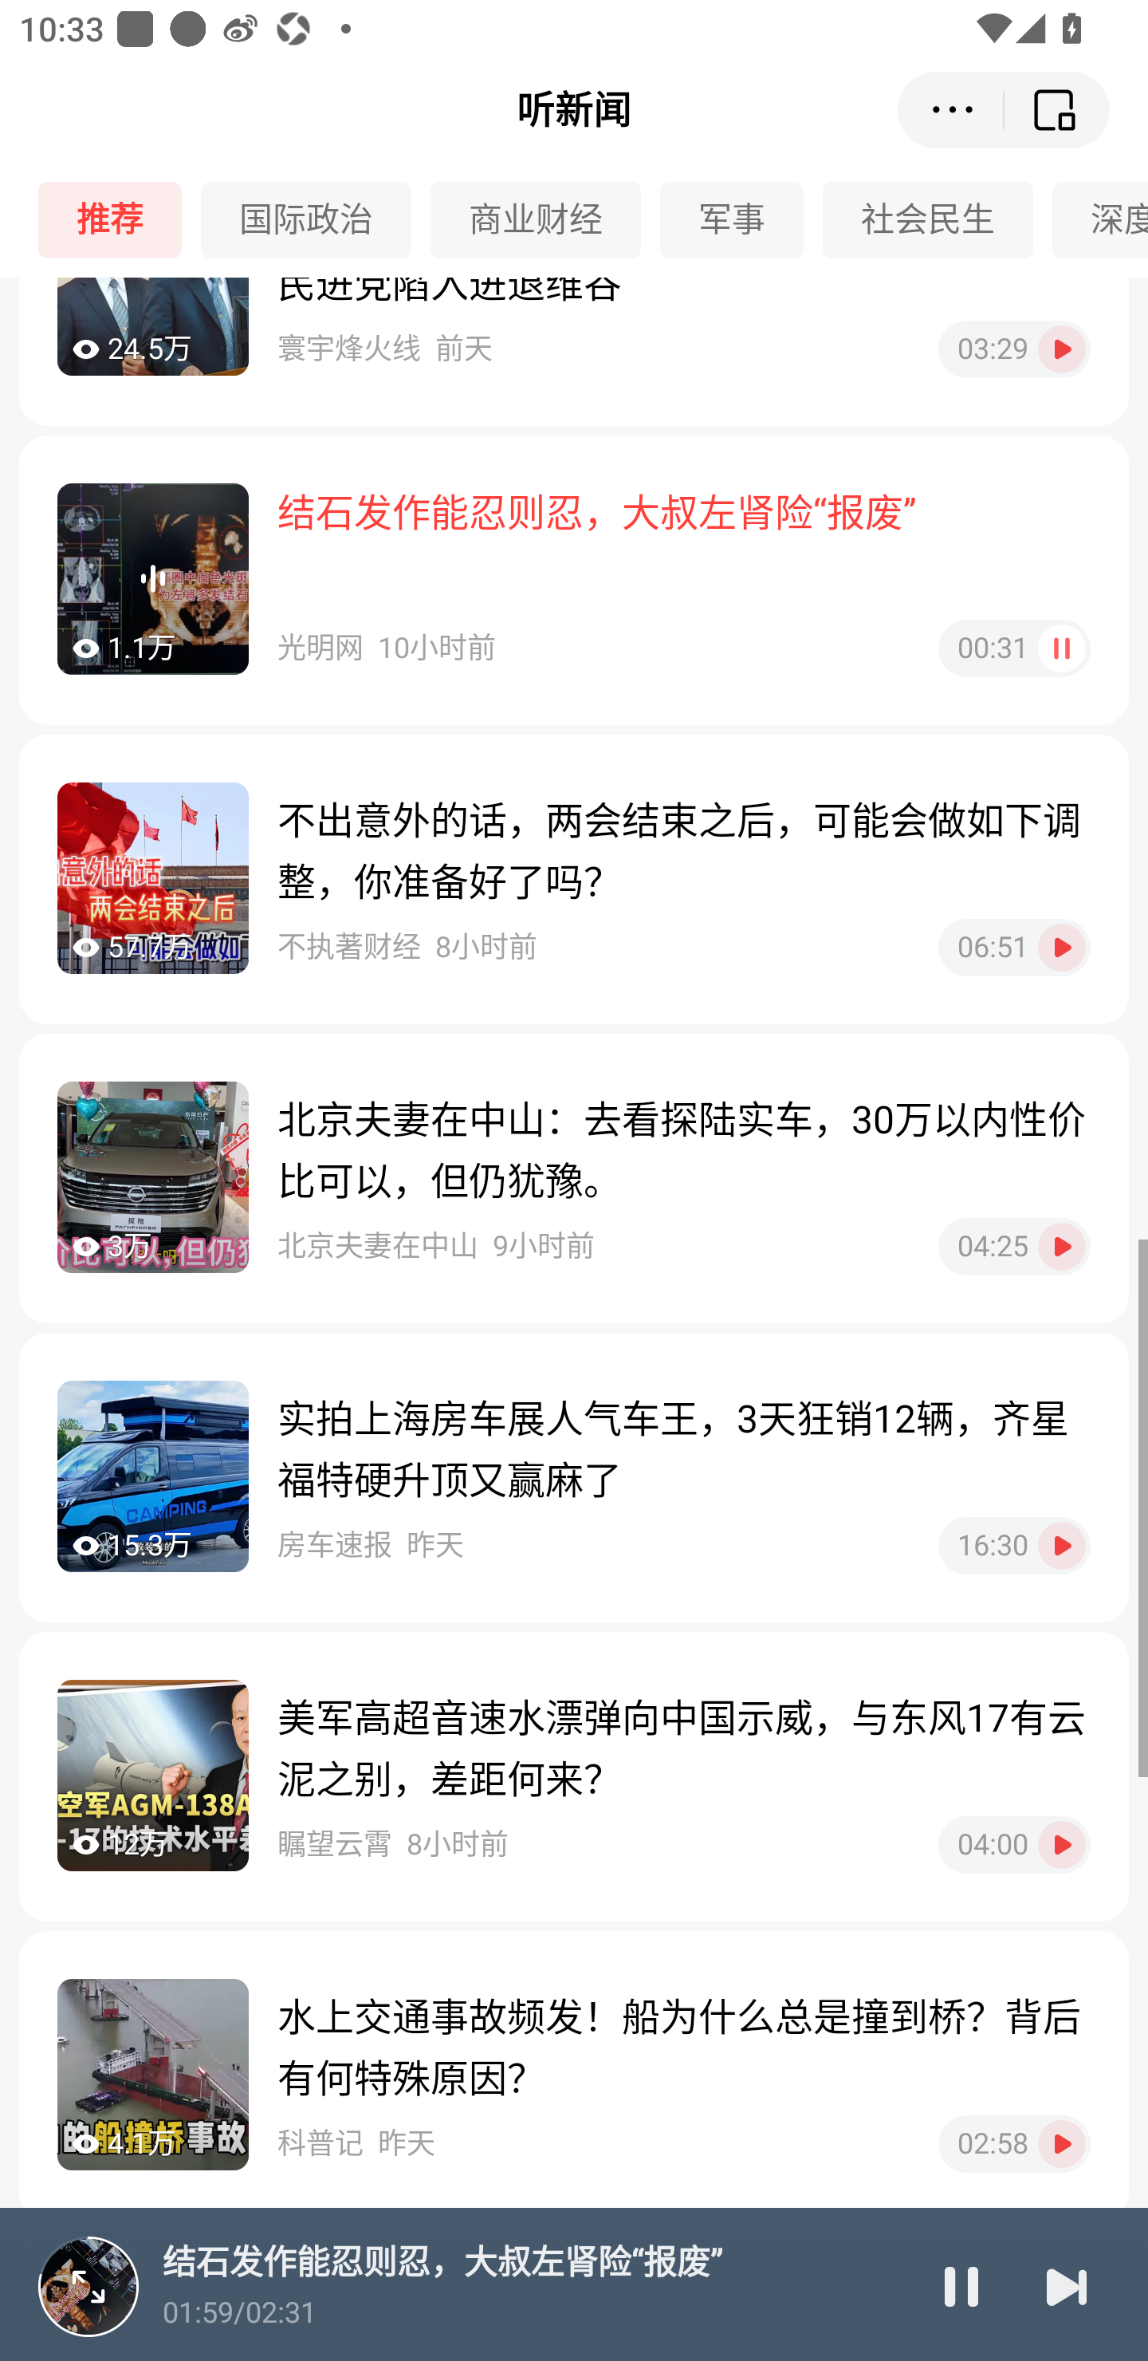  I want to click on 02:58, so click(1014, 2144).